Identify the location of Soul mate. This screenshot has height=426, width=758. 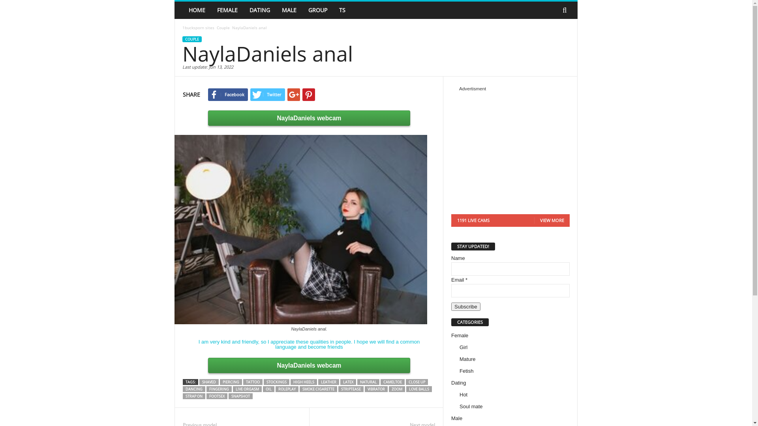
(471, 406).